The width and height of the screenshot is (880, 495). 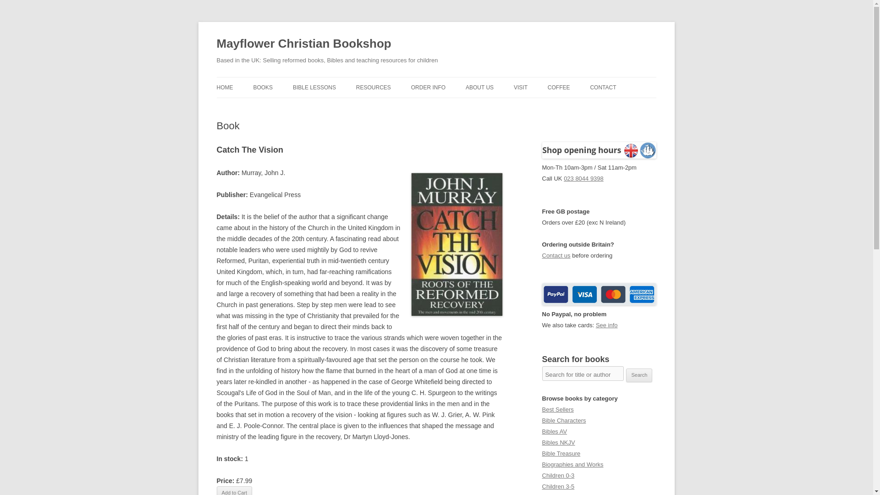 What do you see at coordinates (479, 87) in the screenshot?
I see `ABOUT US` at bounding box center [479, 87].